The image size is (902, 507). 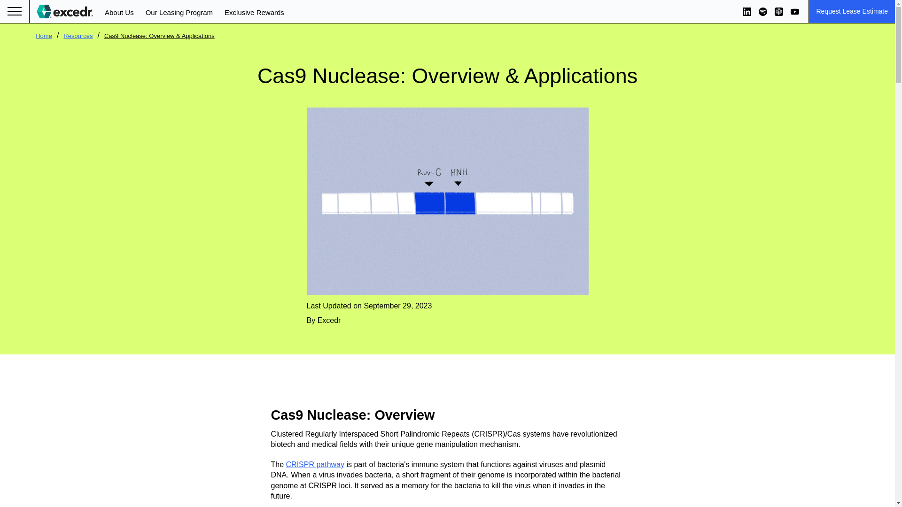 I want to click on YouTube, so click(x=795, y=11).